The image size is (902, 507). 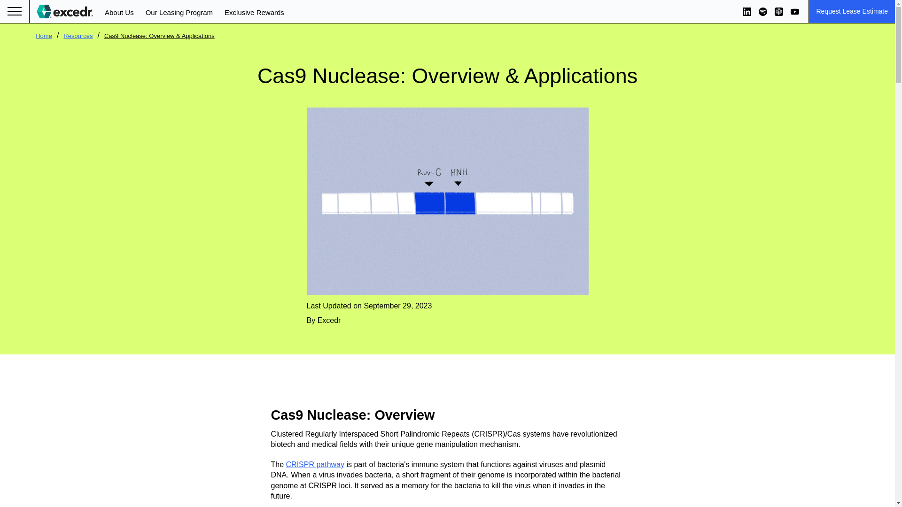 I want to click on YouTube, so click(x=795, y=11).